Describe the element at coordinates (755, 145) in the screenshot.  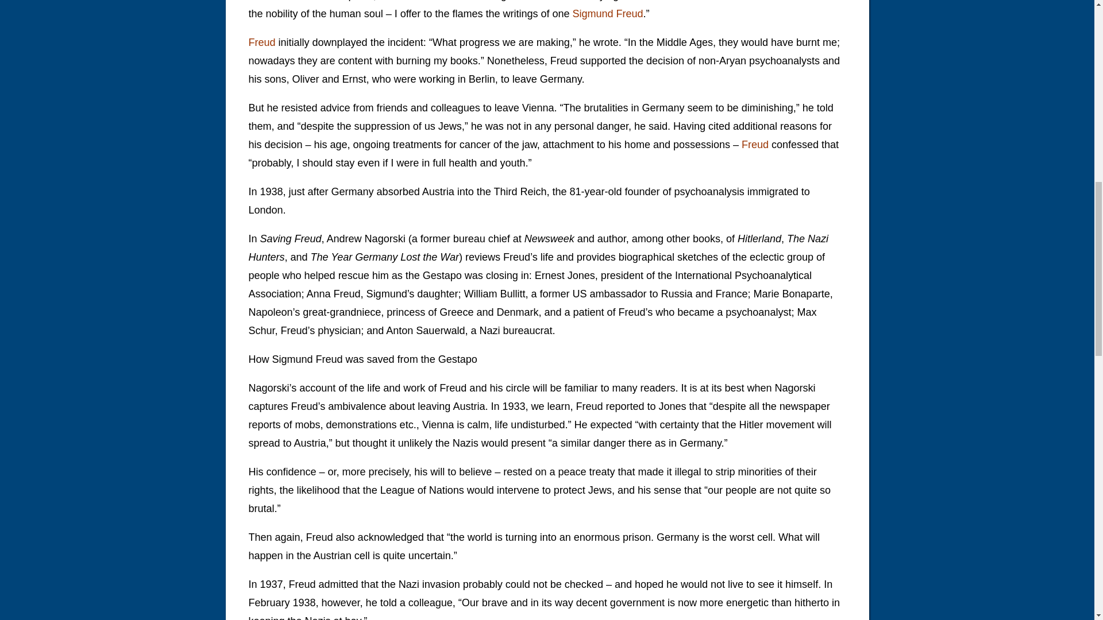
I see `Freud` at that location.